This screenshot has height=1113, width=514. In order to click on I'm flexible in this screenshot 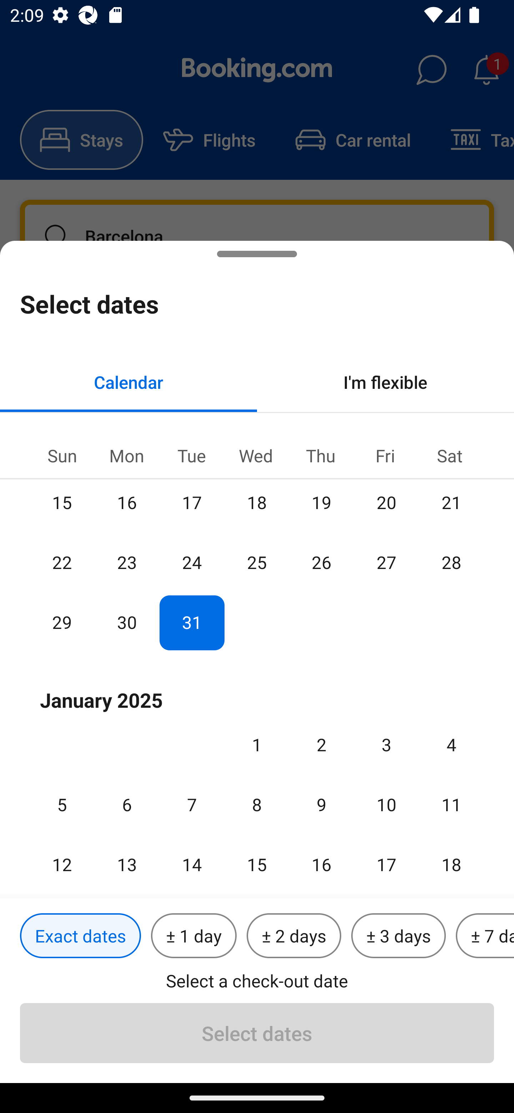, I will do `click(385, 382)`.